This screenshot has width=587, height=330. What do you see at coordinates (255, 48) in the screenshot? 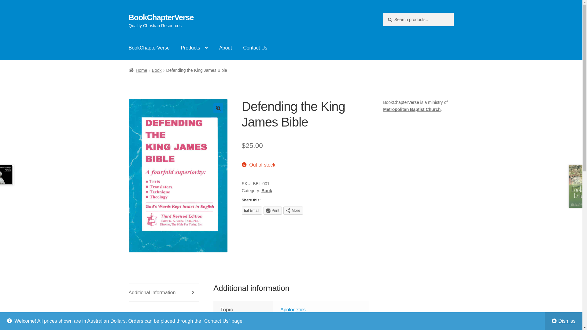
I see `Contact Us` at bounding box center [255, 48].